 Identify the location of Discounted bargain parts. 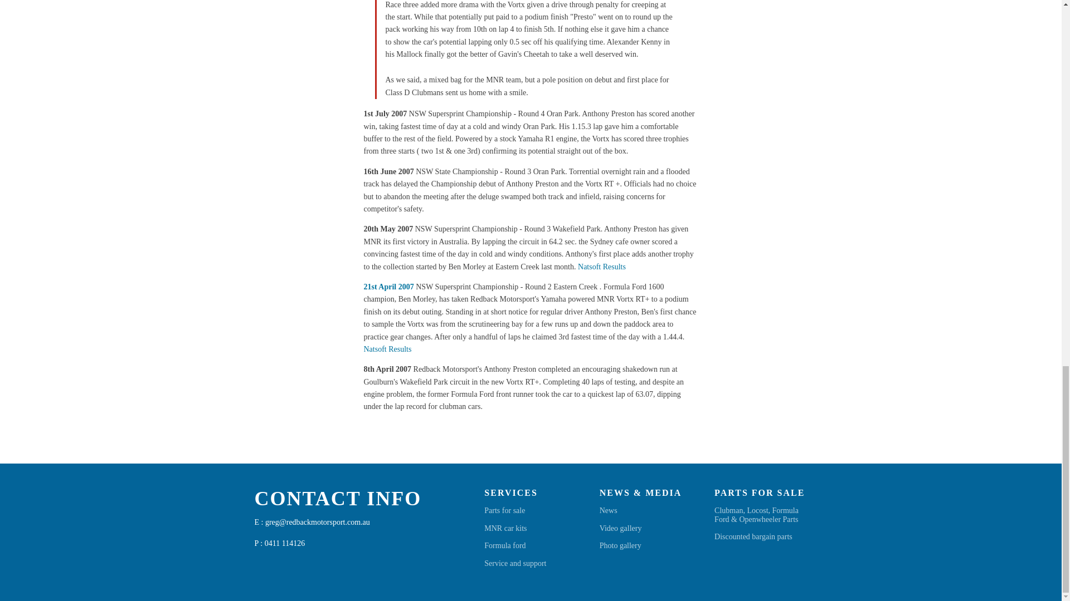
(753, 536).